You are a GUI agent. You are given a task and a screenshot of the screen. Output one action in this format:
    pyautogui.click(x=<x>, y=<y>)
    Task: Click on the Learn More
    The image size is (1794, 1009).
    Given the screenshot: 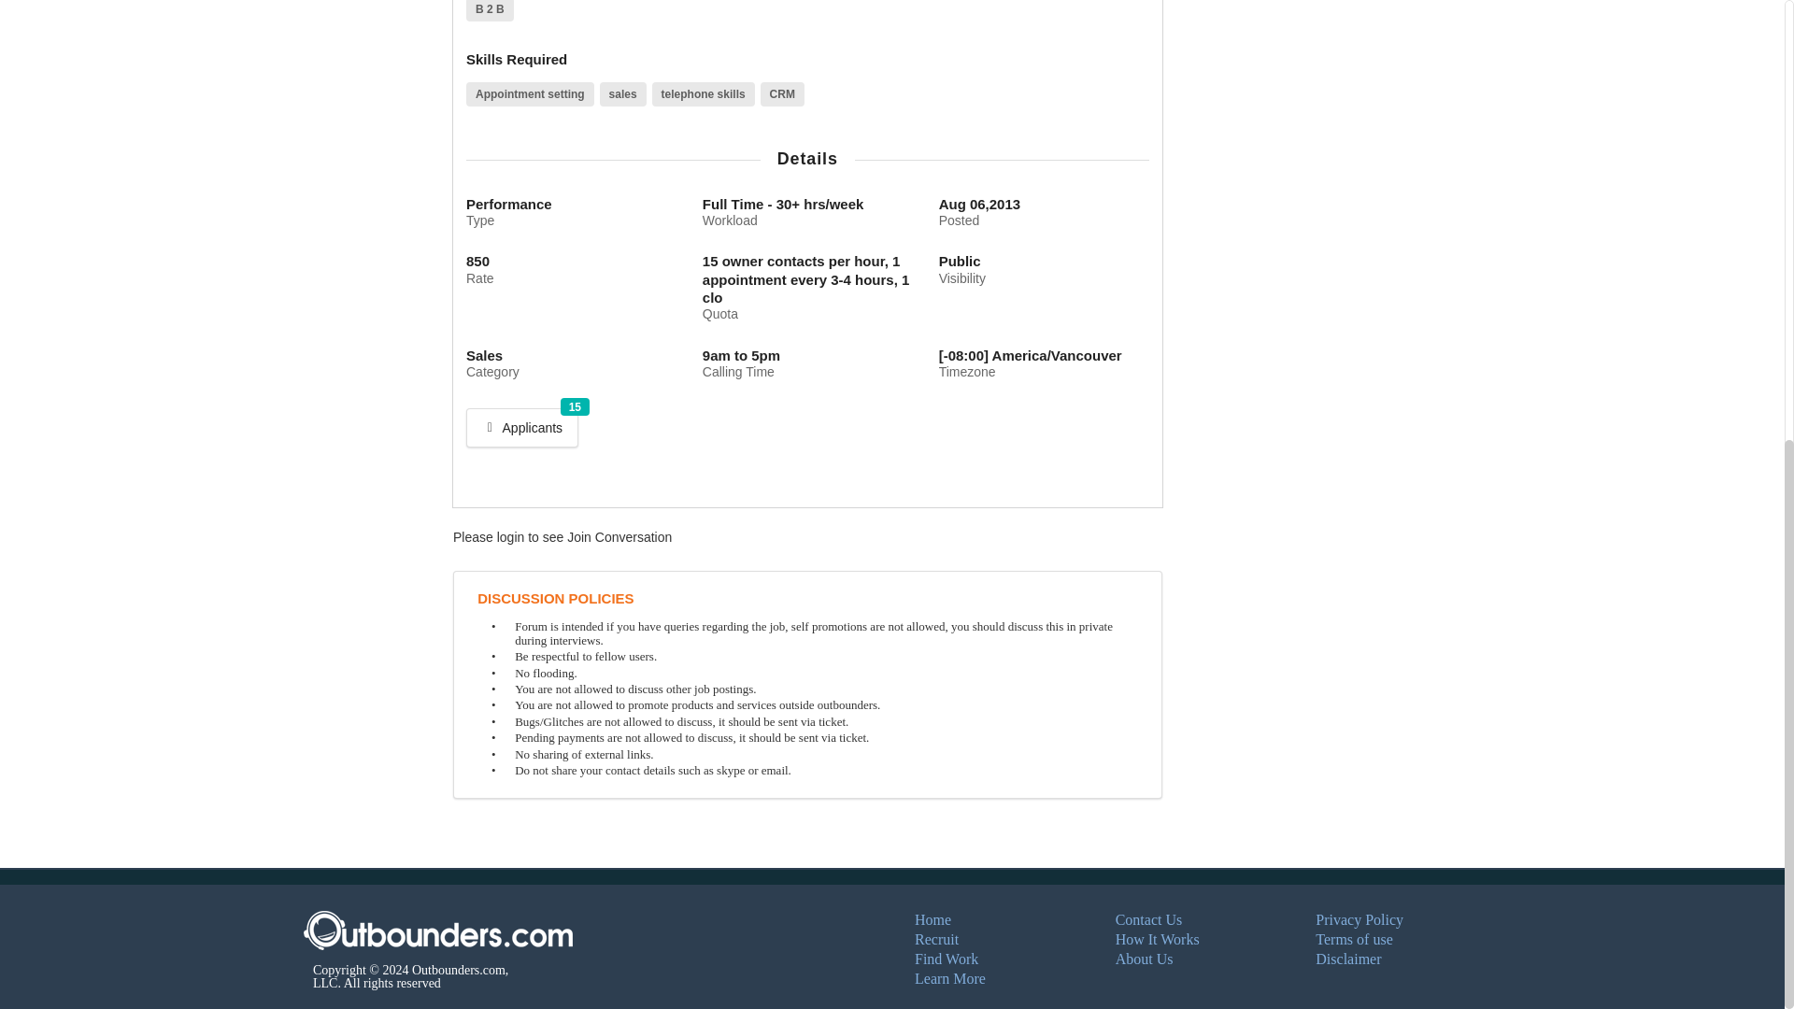 What is the action you would take?
    pyautogui.click(x=949, y=978)
    